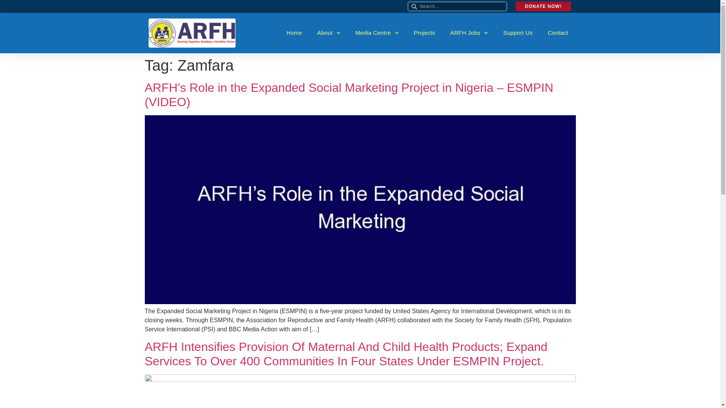  I want to click on Media Centre, so click(377, 32).